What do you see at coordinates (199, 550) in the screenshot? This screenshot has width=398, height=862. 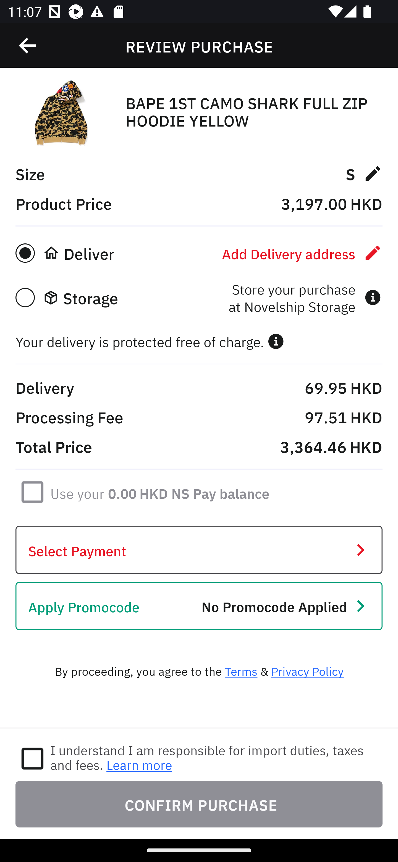 I see `Select Payment ` at bounding box center [199, 550].